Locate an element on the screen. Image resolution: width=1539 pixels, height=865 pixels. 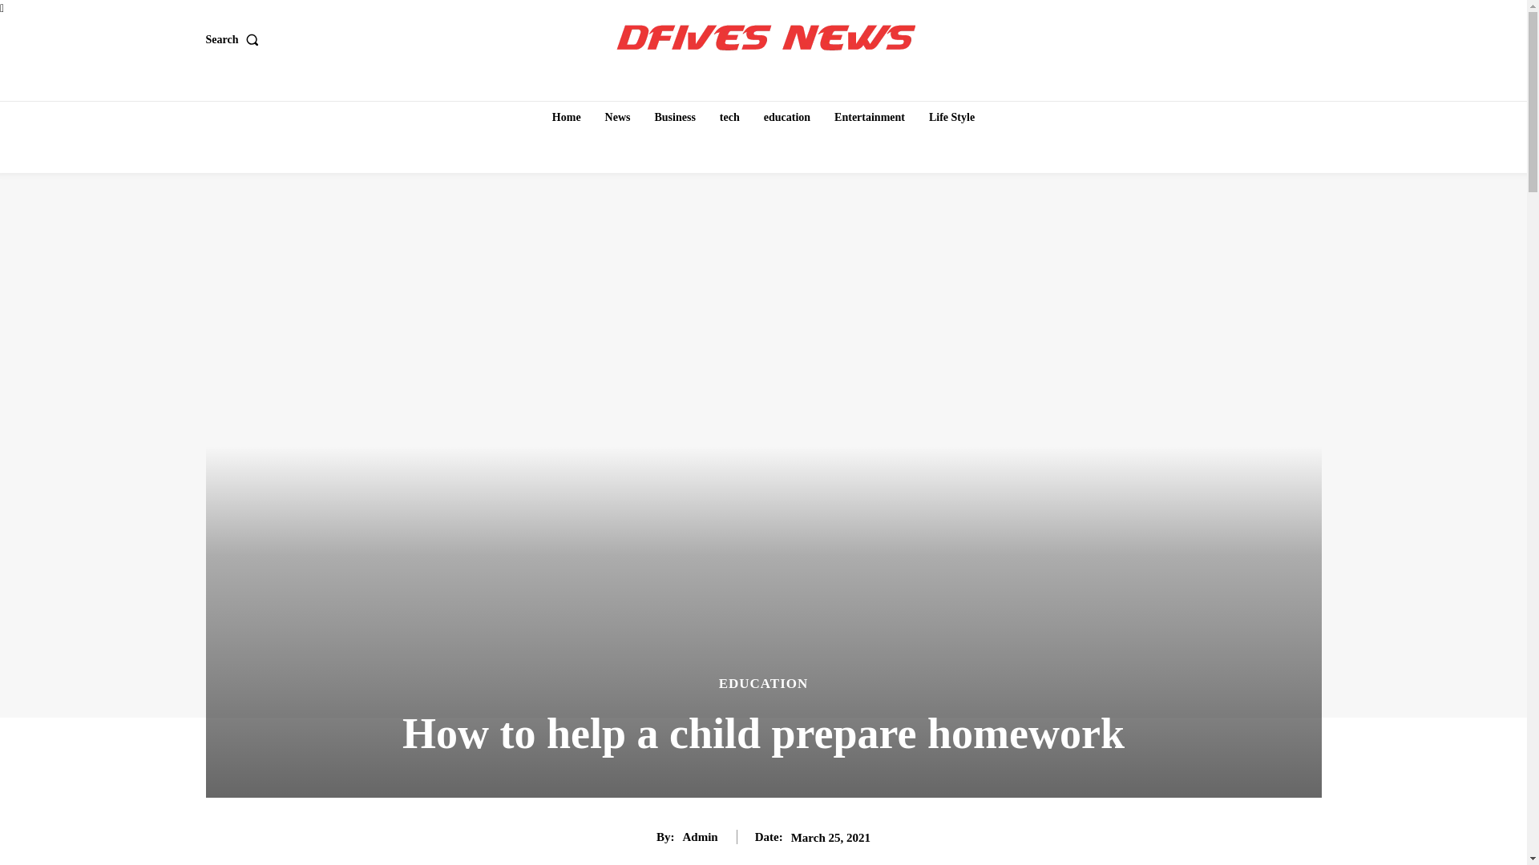
Life Style is located at coordinates (951, 118).